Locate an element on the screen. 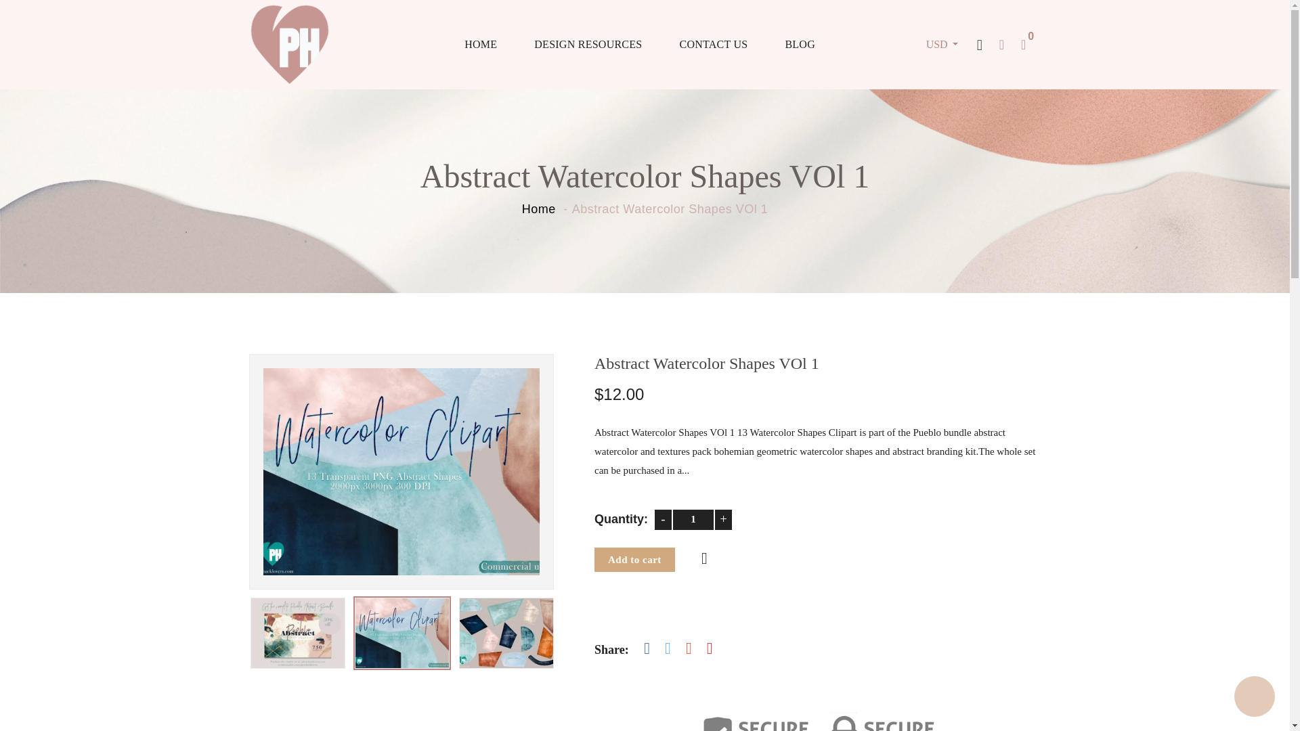  Wishlist is located at coordinates (703, 560).